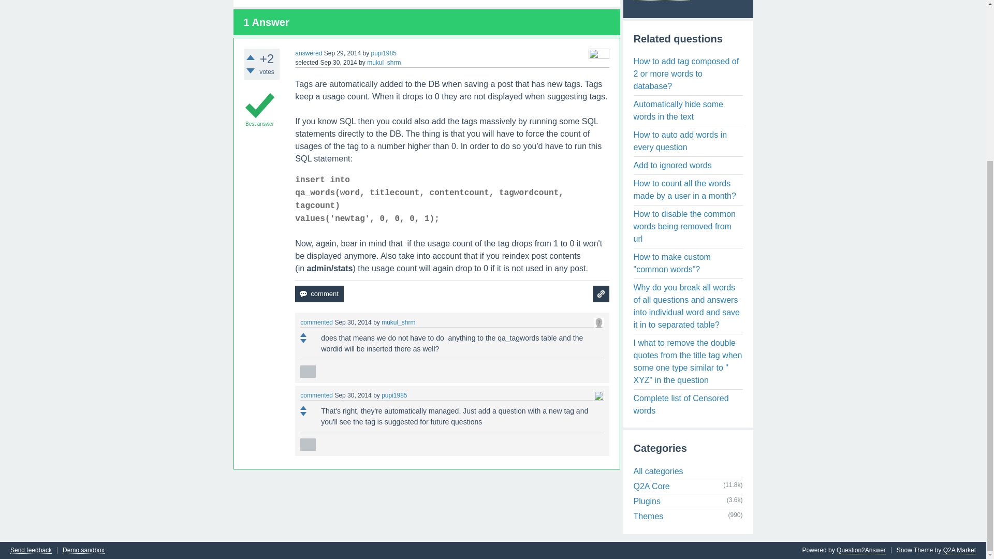  Describe the element at coordinates (601, 294) in the screenshot. I see `Ask a new question relating to this answer` at that location.